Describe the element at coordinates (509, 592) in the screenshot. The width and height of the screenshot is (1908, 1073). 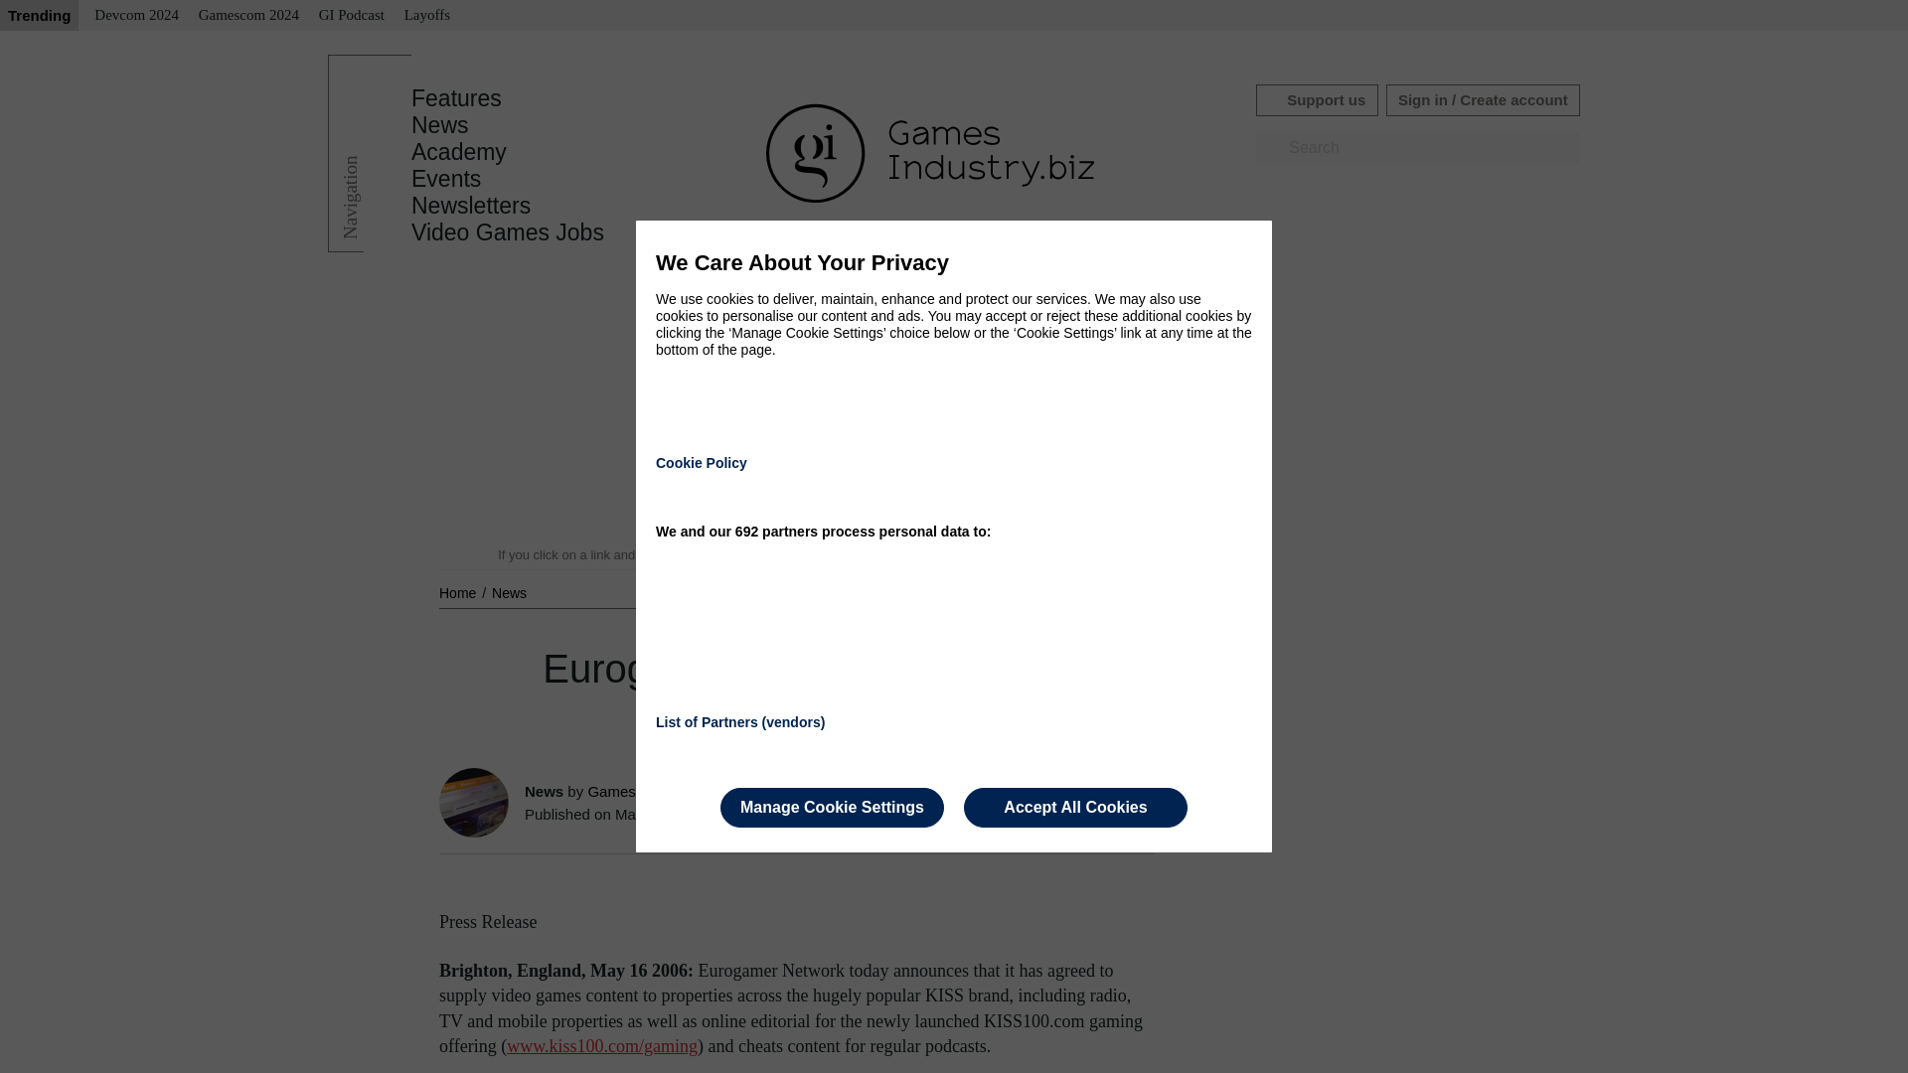
I see `News` at that location.